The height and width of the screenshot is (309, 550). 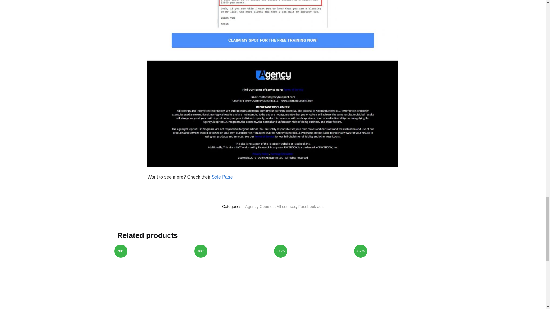 I want to click on Agency Courses, so click(x=260, y=207).